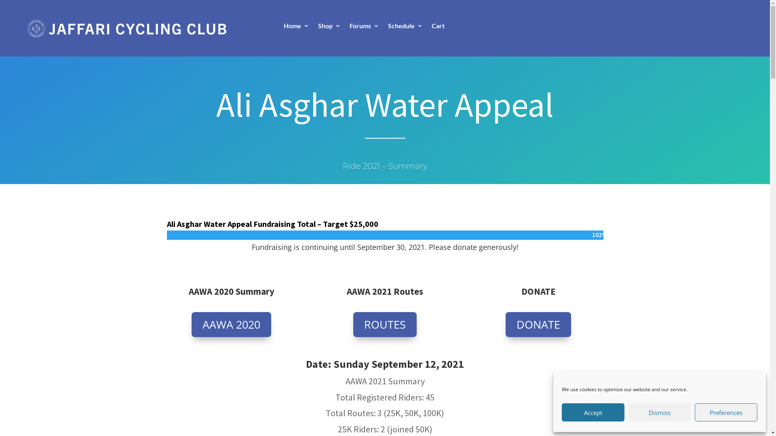  I want to click on Dismiss, so click(660, 413).